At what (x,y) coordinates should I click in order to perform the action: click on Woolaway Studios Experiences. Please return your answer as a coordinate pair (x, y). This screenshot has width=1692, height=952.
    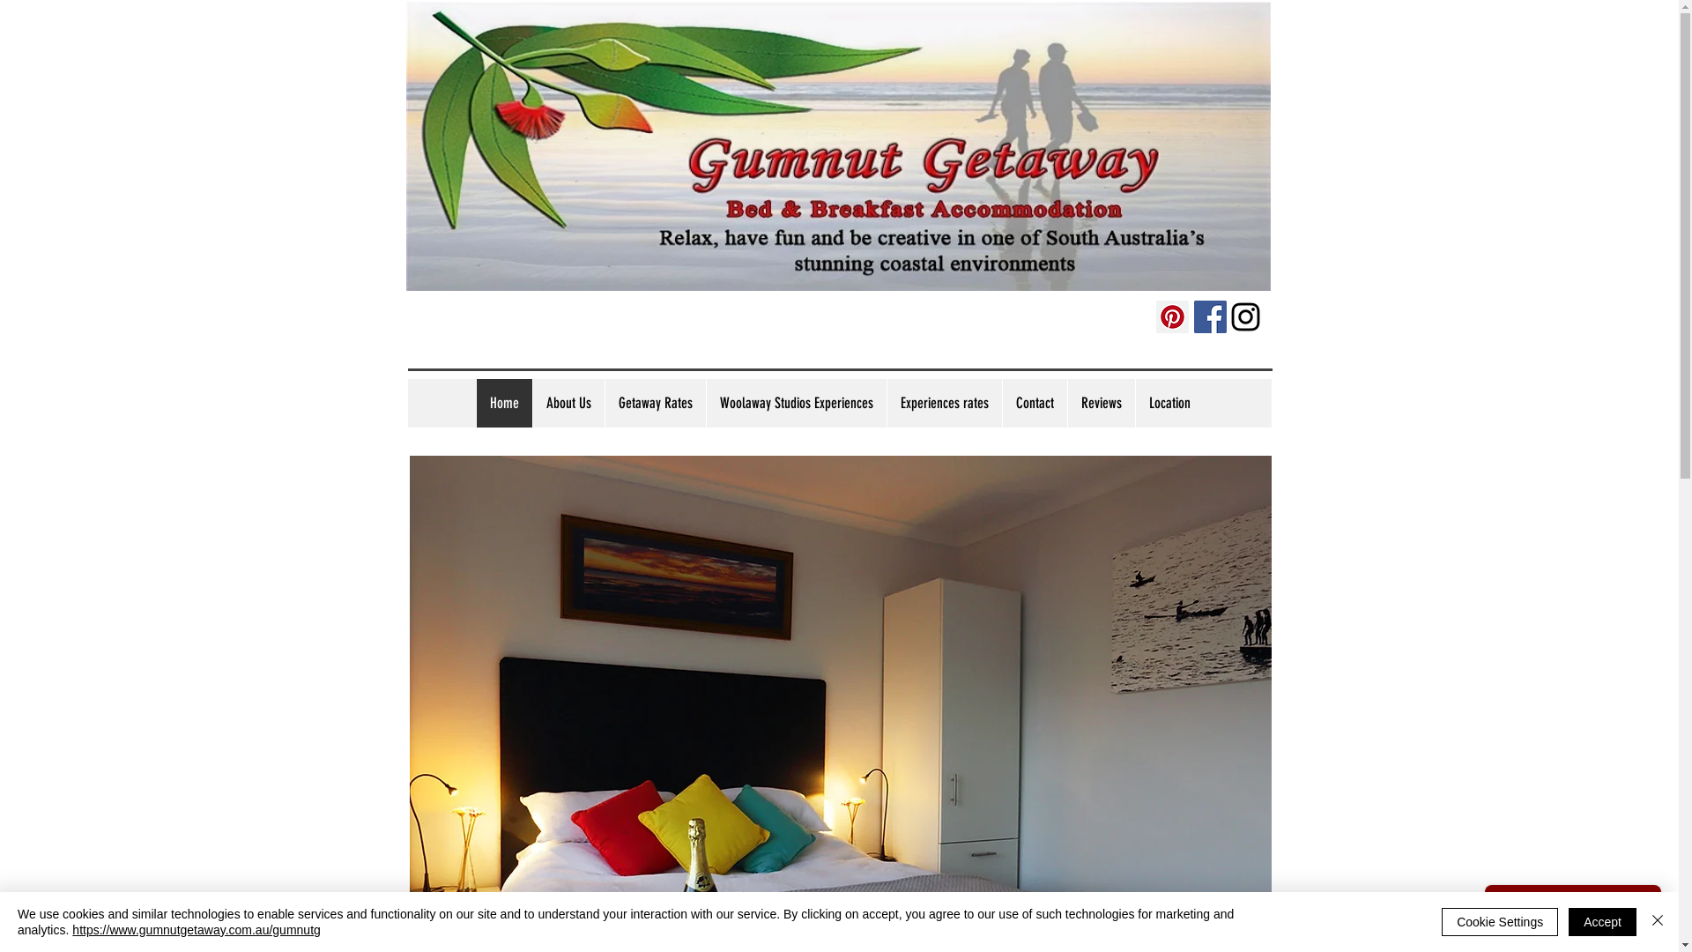
    Looking at the image, I should click on (795, 404).